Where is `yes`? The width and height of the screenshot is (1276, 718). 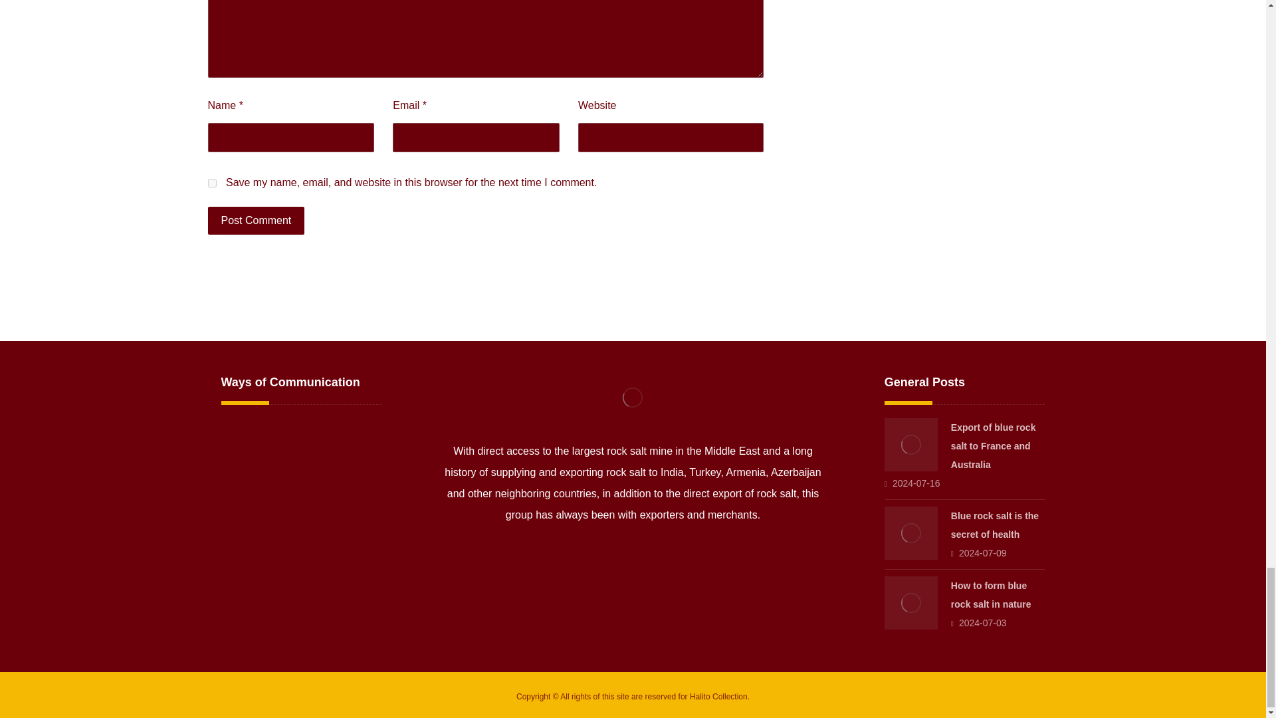 yes is located at coordinates (211, 182).